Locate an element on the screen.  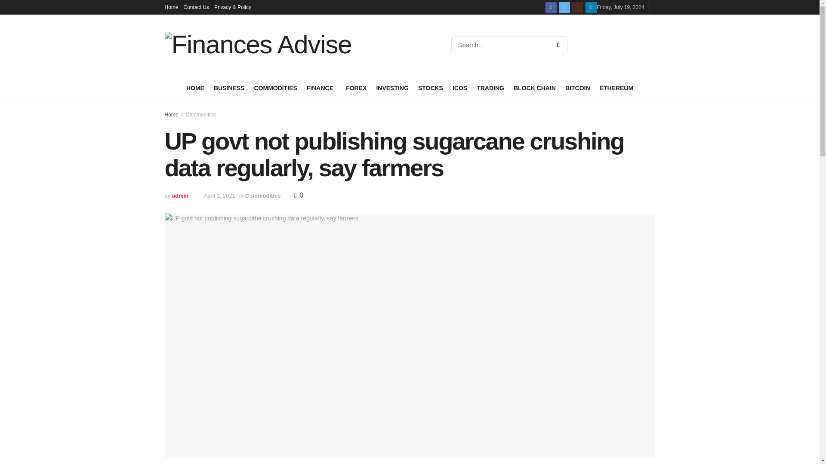
FINANCE is located at coordinates (321, 88).